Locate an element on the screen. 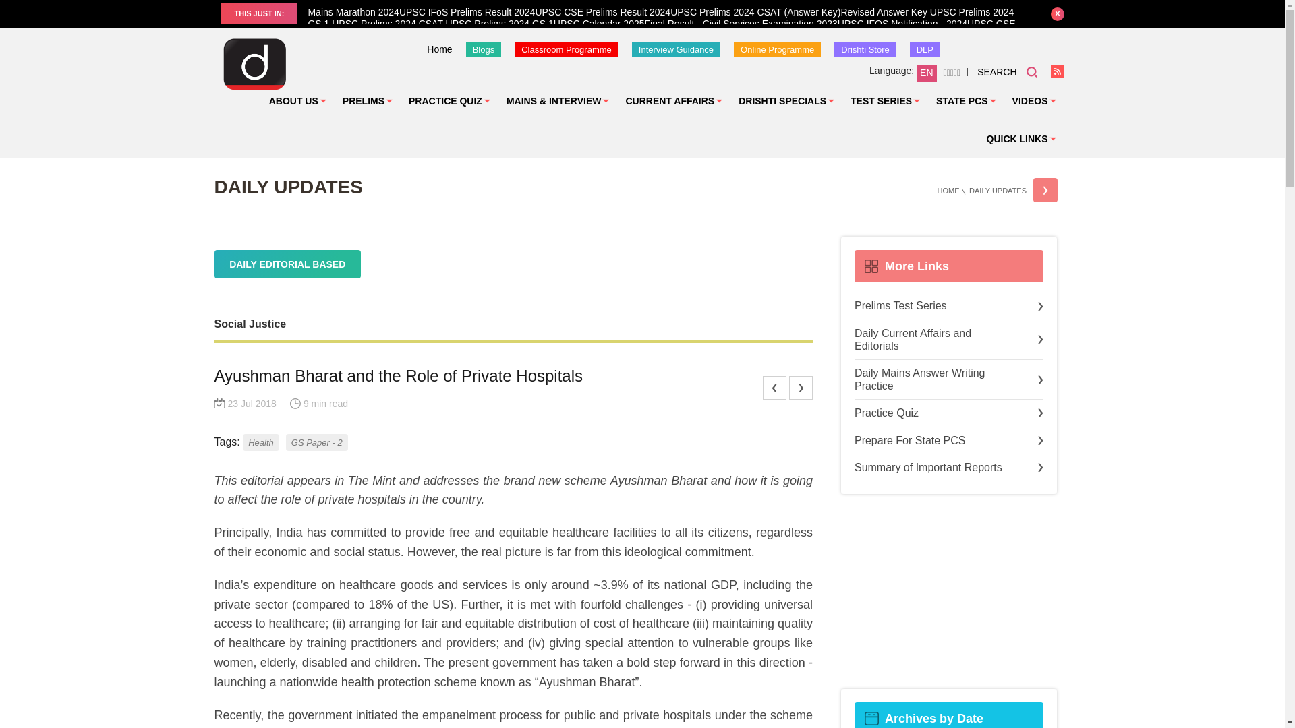  Interview Guidance is located at coordinates (676, 49).